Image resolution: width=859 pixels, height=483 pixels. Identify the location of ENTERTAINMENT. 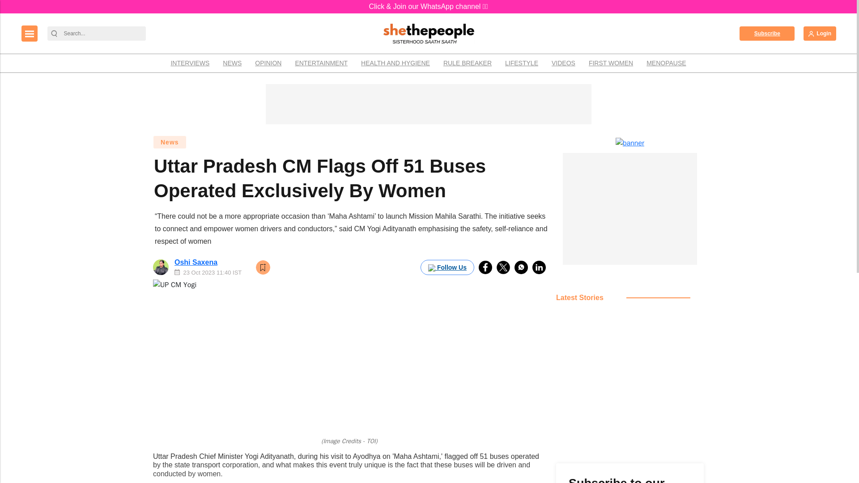
(321, 63).